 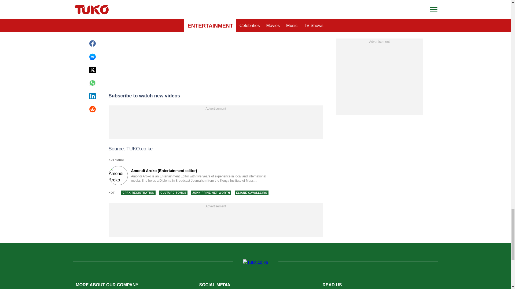 I want to click on Author page, so click(x=189, y=176).